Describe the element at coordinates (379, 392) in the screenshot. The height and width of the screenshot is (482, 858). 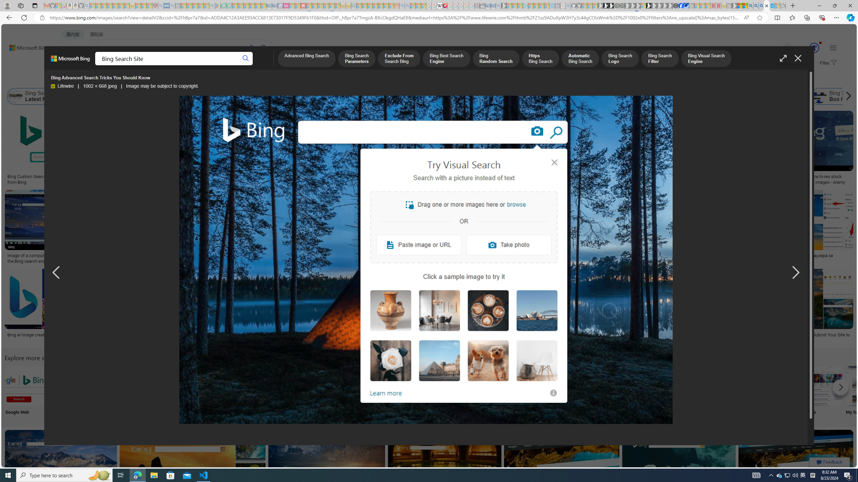
I see `Results` at that location.